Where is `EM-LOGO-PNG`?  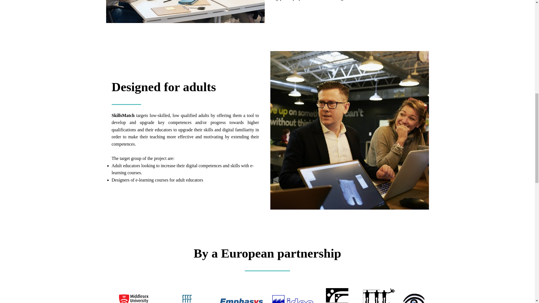 EM-LOGO-PNG is located at coordinates (187, 298).